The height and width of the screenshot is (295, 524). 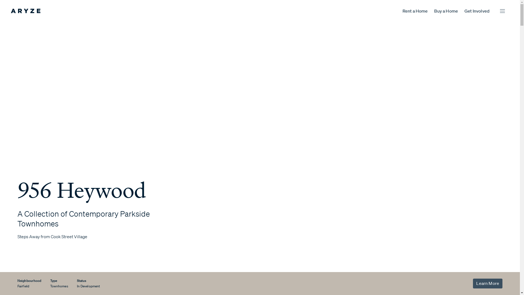 What do you see at coordinates (446, 11) in the screenshot?
I see `Buy a Home` at bounding box center [446, 11].